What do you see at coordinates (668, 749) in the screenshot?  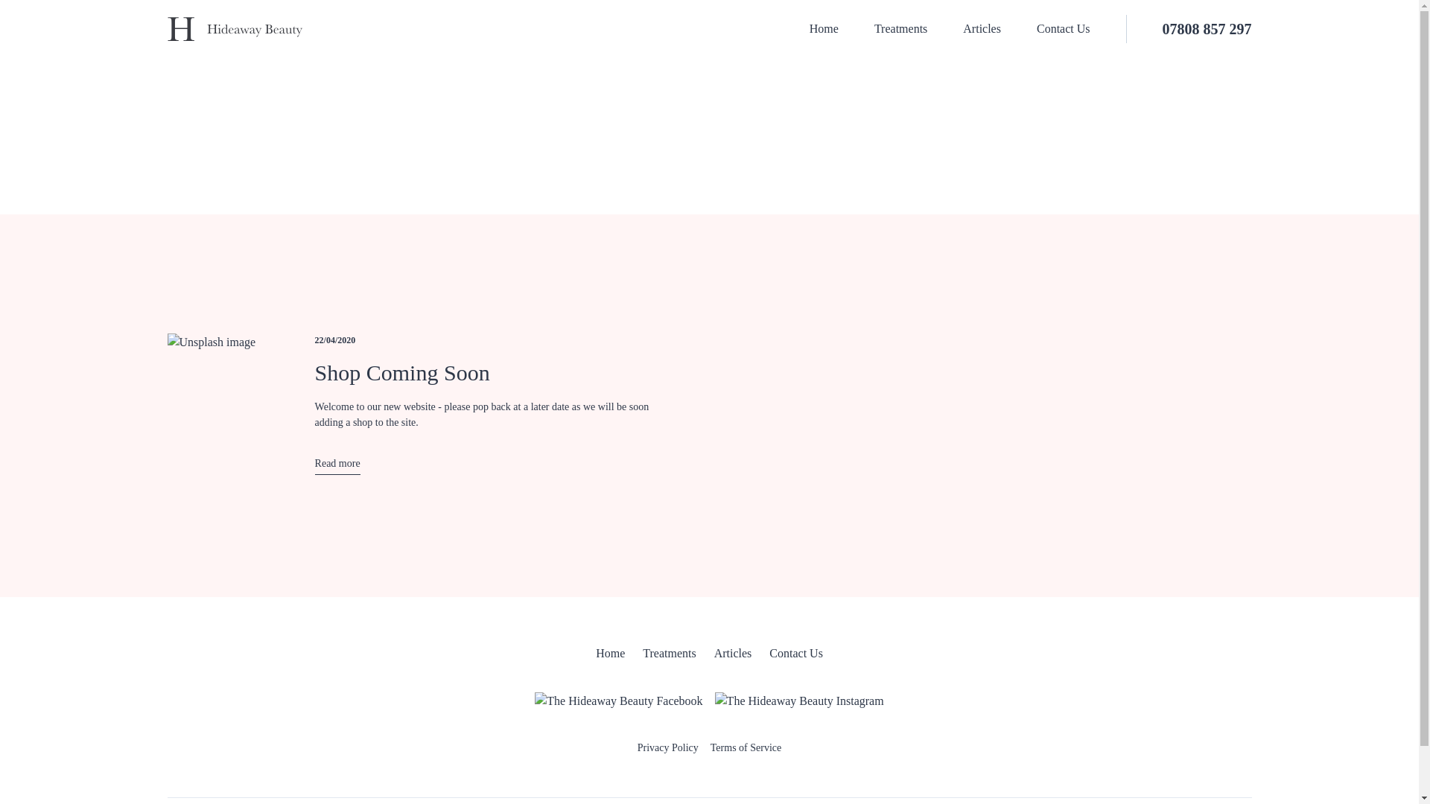 I see `Read our privacy policy` at bounding box center [668, 749].